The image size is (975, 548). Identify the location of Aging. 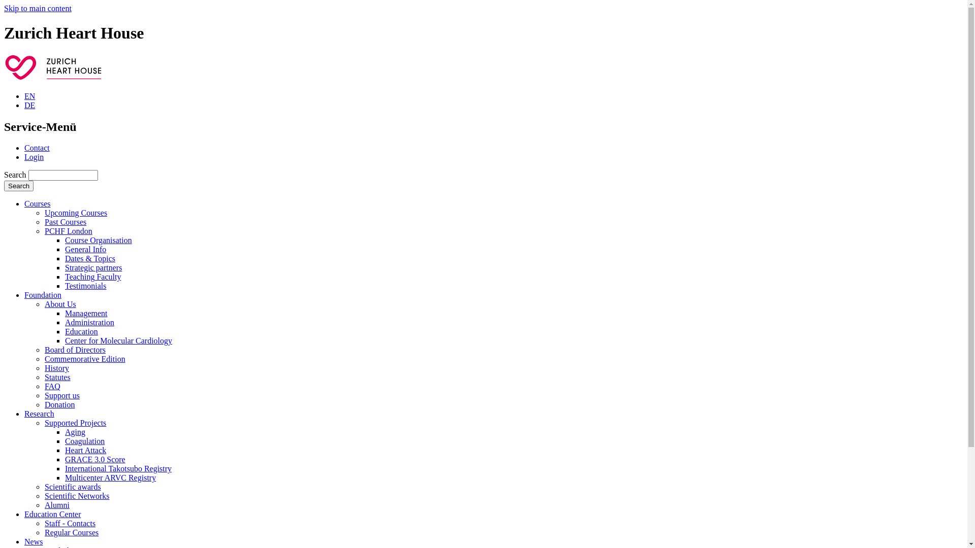
(75, 432).